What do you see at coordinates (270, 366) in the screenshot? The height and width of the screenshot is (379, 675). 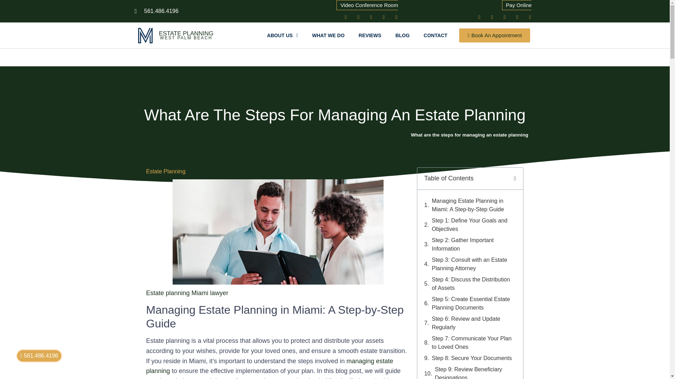 I see `managing estate planning` at bounding box center [270, 366].